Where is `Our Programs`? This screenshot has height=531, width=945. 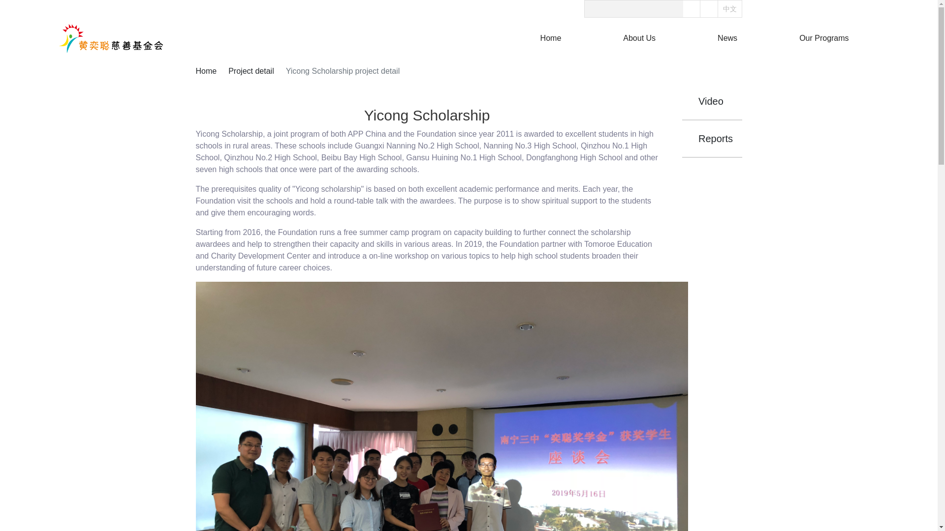 Our Programs is located at coordinates (824, 38).